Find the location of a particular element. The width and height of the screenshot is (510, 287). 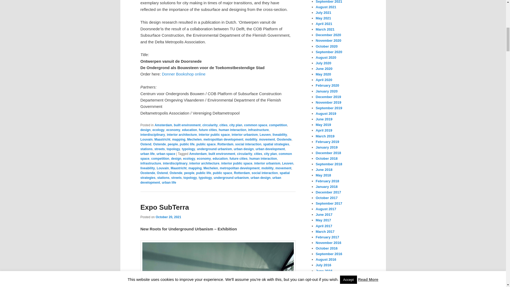

Leuven is located at coordinates (265, 135).